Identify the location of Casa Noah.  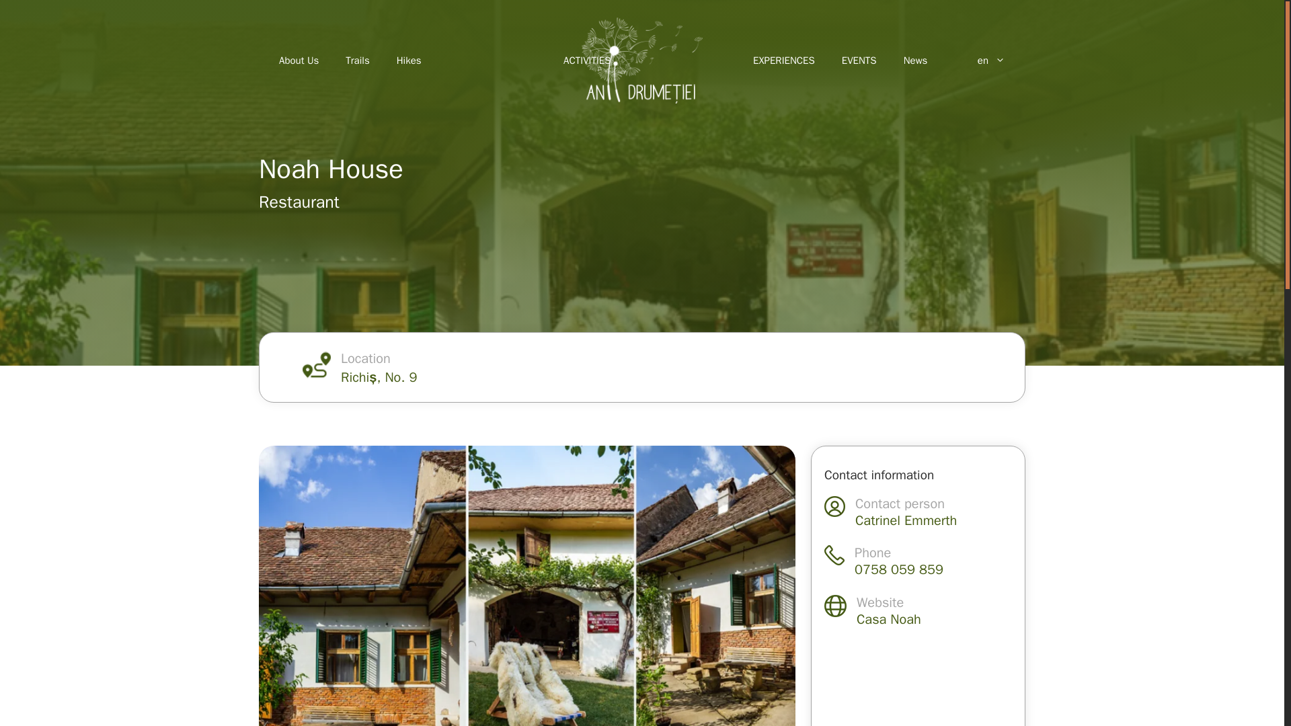
(889, 620).